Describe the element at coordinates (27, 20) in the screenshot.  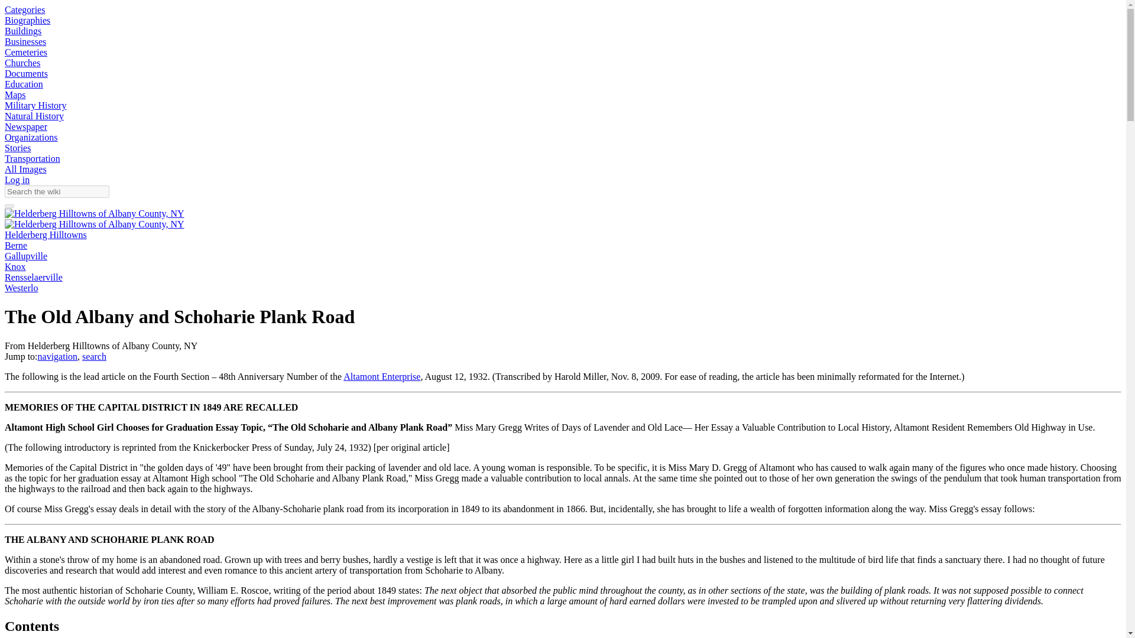
I see `Biographies` at that location.